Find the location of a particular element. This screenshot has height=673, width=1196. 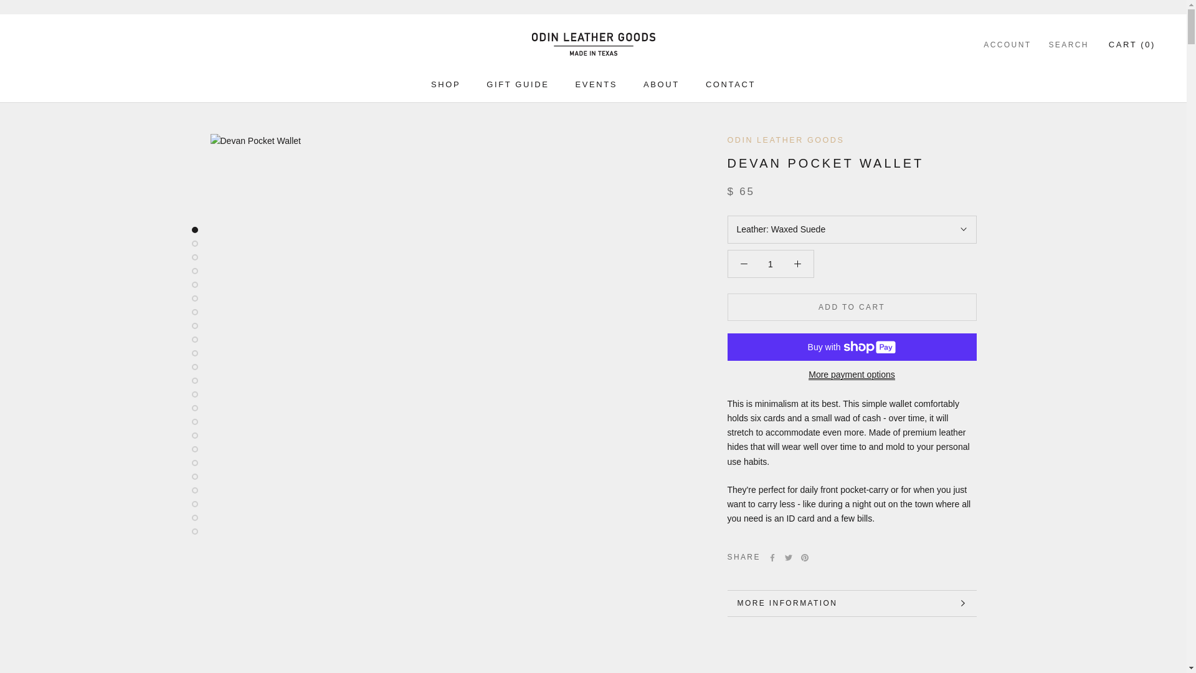

SHOP is located at coordinates (445, 84).